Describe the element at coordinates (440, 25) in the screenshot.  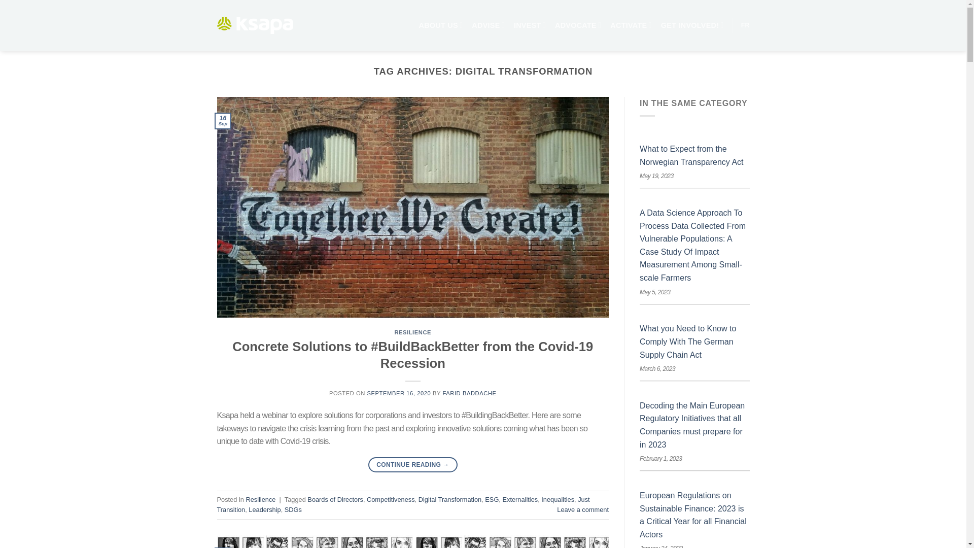
I see `ABOUT US` at that location.